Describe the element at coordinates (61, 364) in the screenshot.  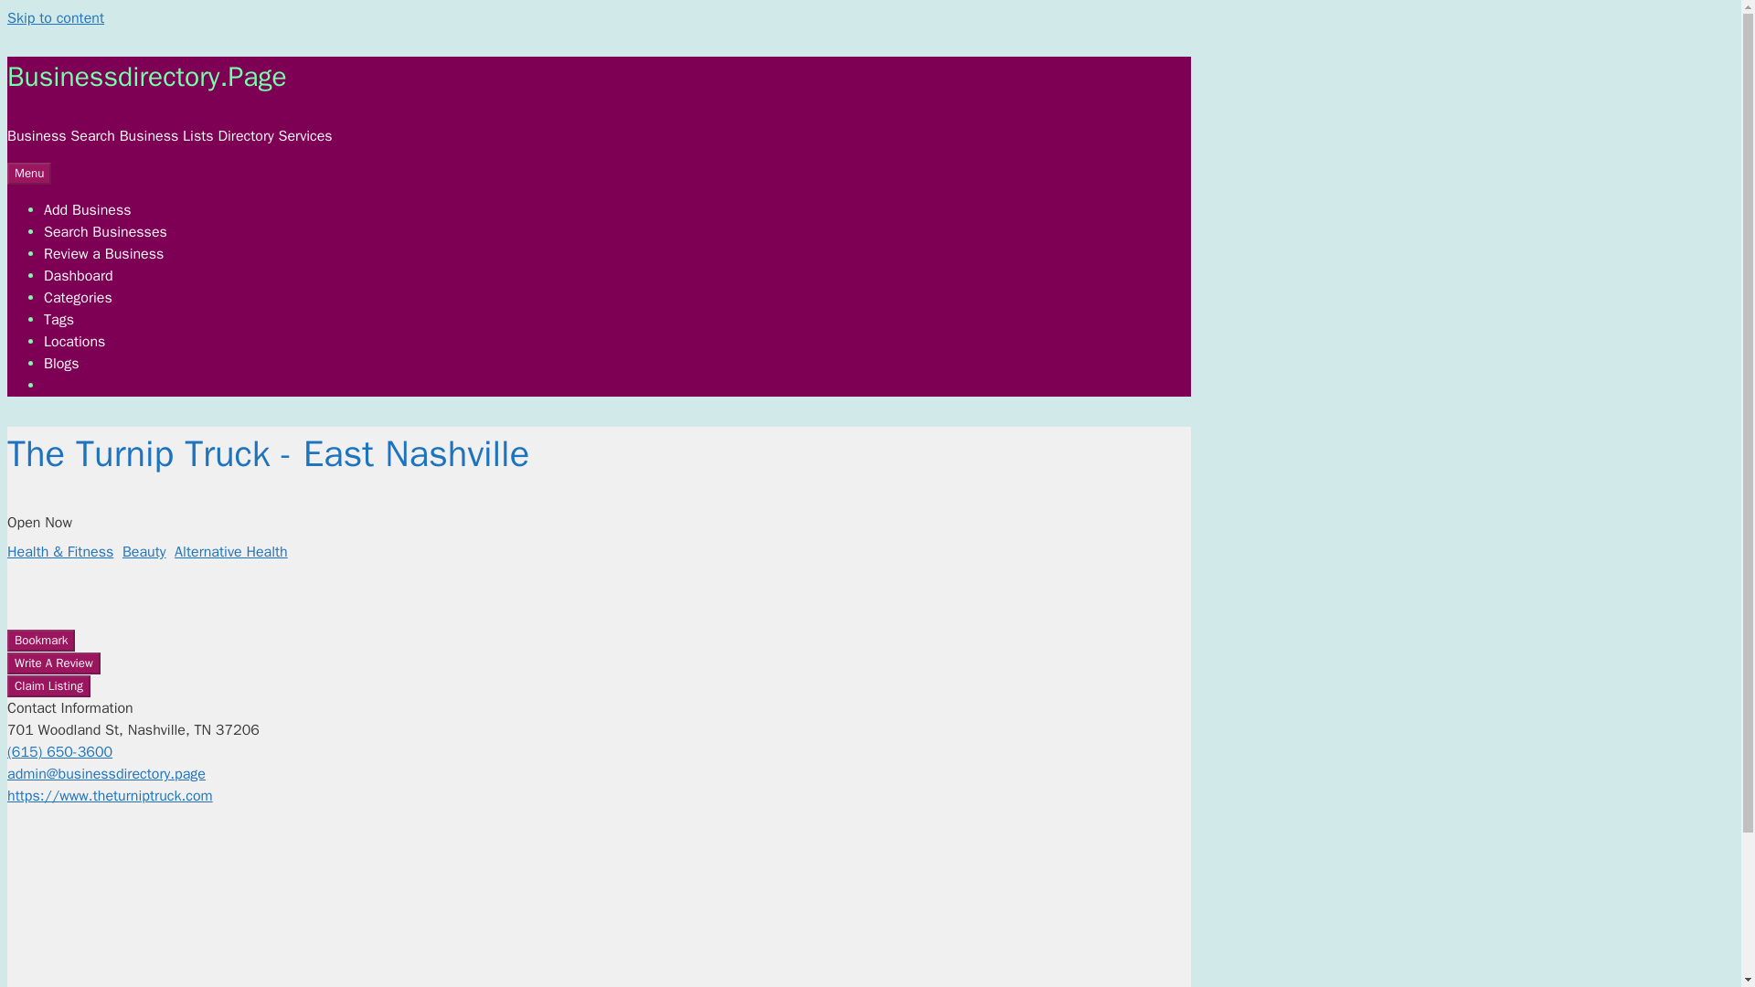
I see `Blogs` at that location.